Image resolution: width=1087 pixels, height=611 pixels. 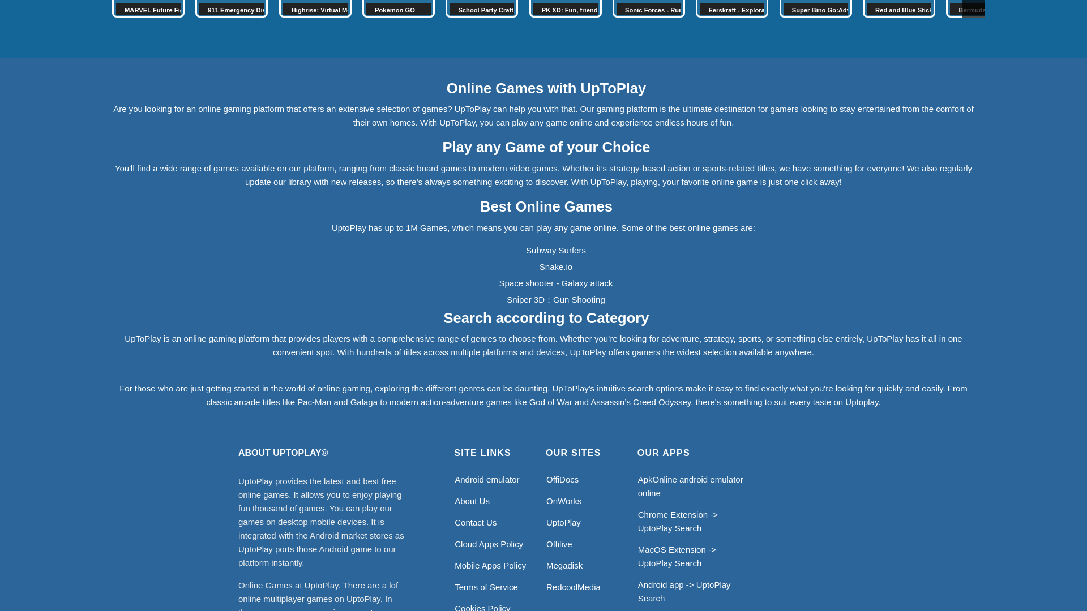 I want to click on Play Space shooter - Galaxy attack game online, so click(x=556, y=283).